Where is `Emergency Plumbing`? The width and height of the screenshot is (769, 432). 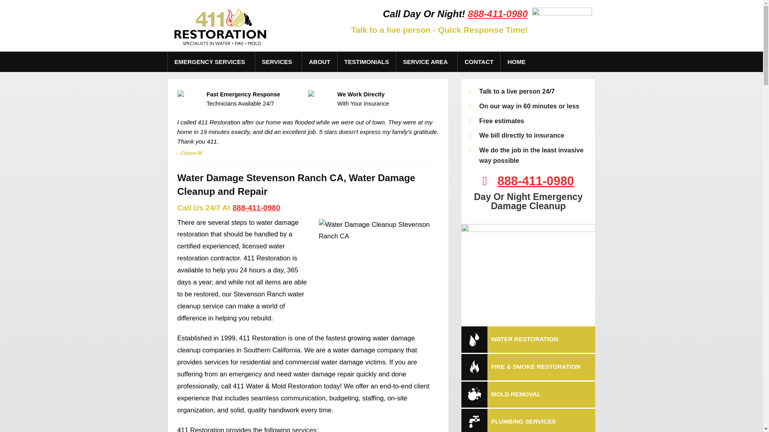
Emergency Plumbing is located at coordinates (211, 102).